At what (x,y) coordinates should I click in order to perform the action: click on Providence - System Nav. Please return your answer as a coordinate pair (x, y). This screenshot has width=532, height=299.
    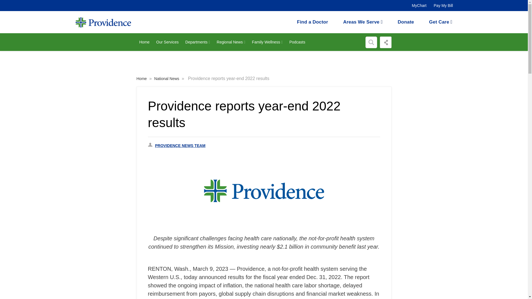
    Looking at the image, I should click on (98, 22).